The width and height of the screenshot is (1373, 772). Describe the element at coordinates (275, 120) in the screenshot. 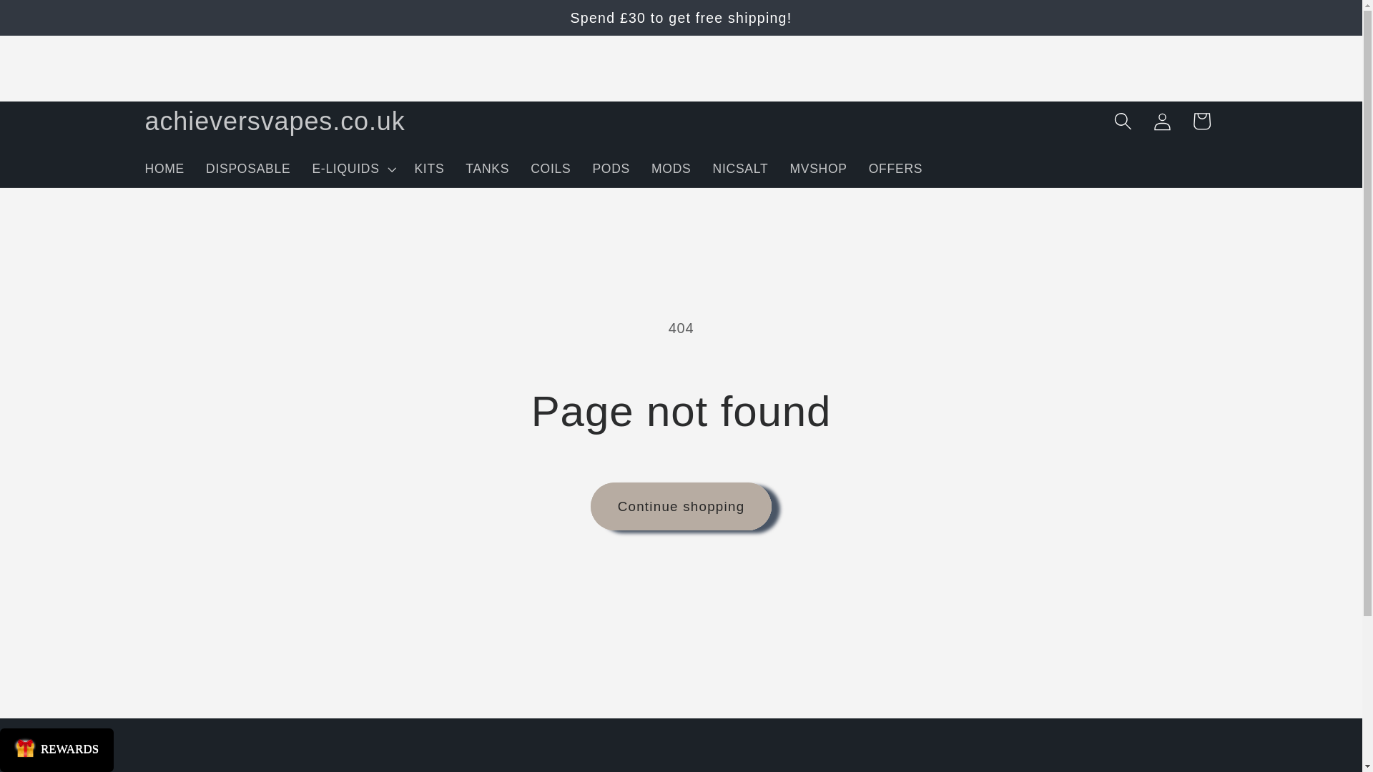

I see `achieversvapes.co.uk` at that location.